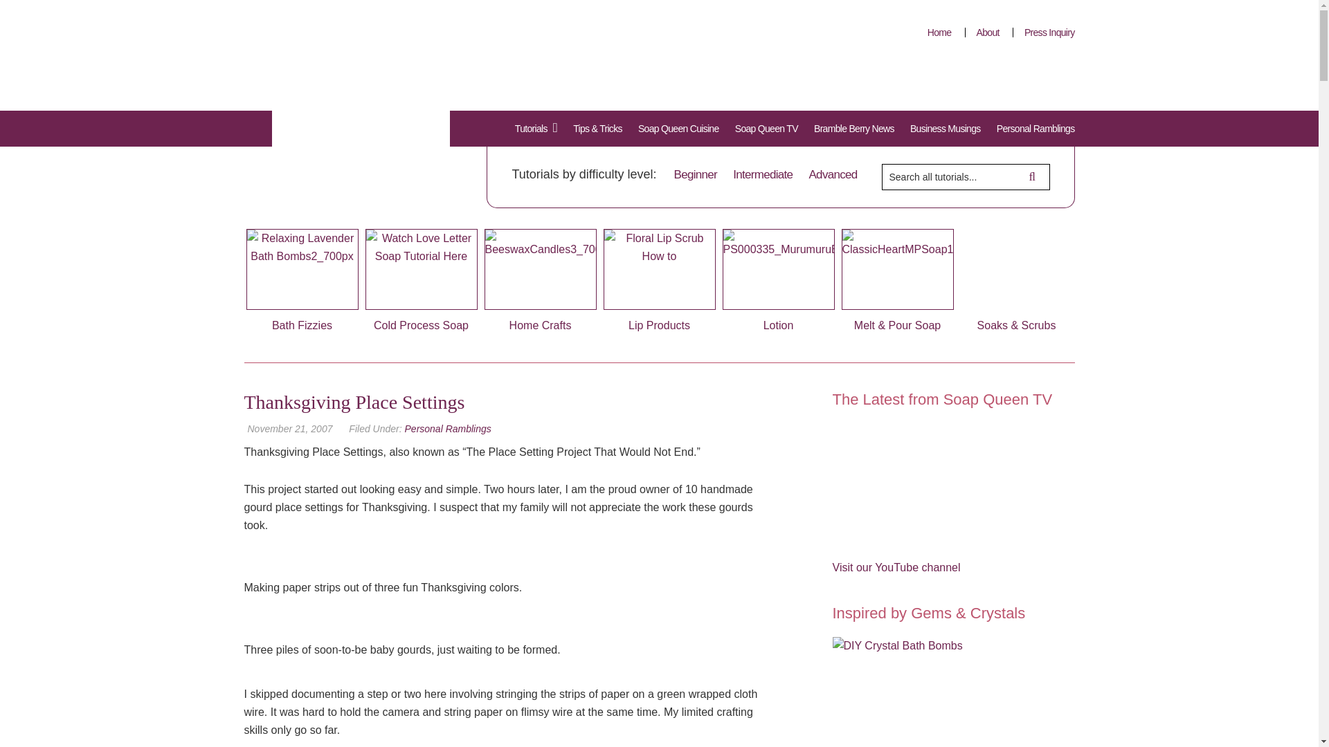 The image size is (1329, 747). I want to click on Business Musings, so click(946, 129).